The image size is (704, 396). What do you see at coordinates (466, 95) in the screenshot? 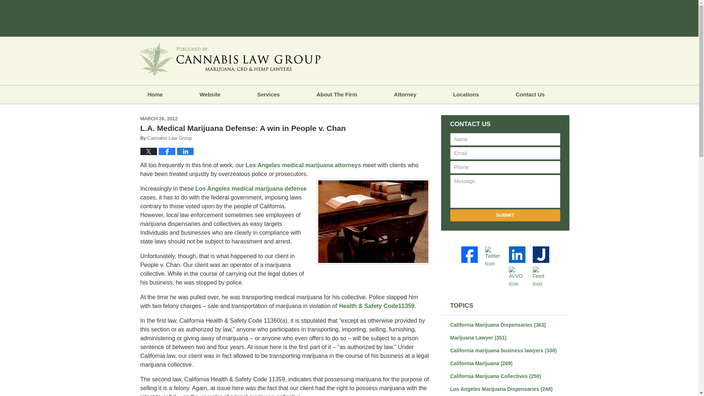
I see `Locations` at bounding box center [466, 95].